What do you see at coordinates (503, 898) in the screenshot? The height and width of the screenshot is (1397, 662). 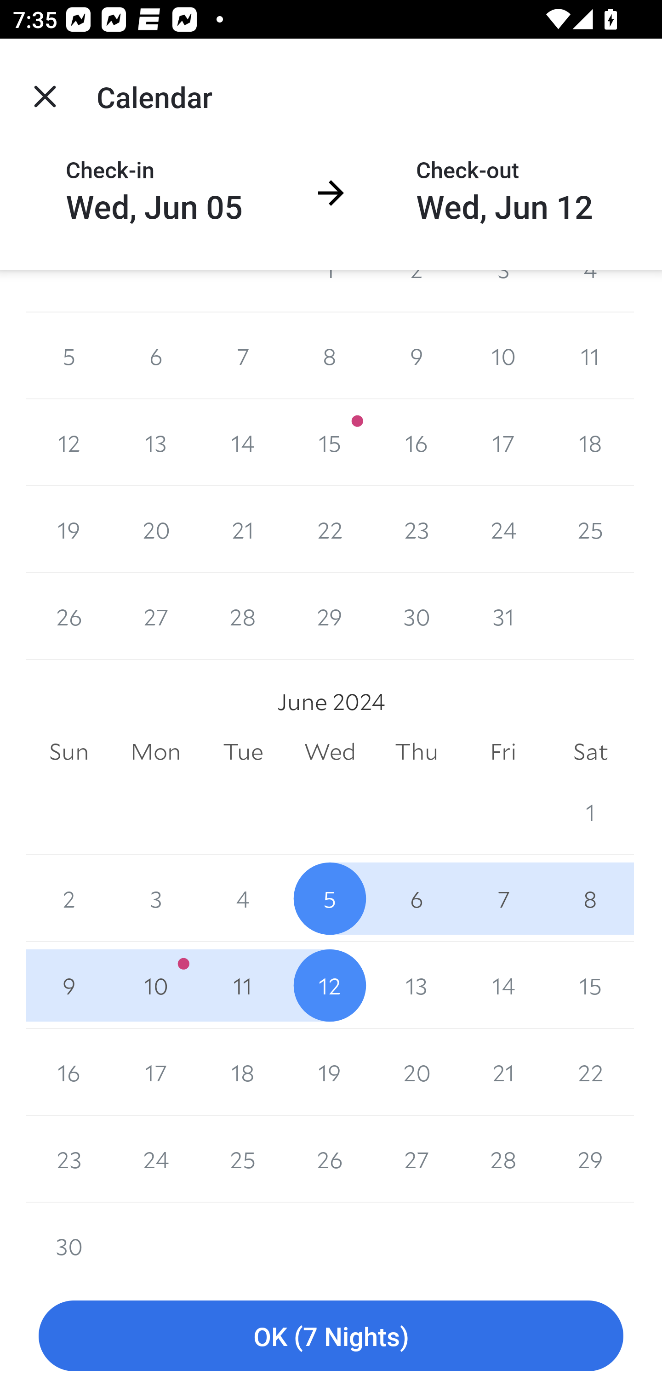 I see `7 7 June 2024` at bounding box center [503, 898].